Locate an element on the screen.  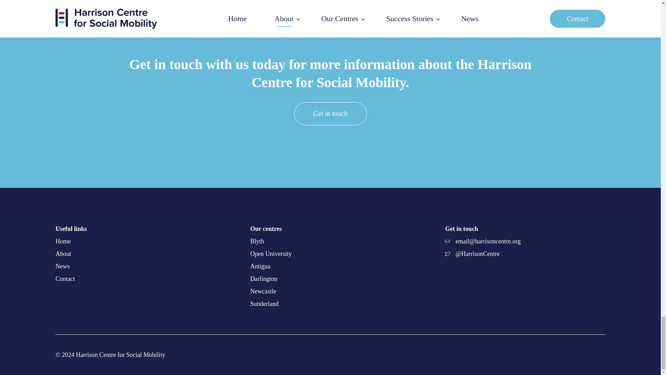
Antigua is located at coordinates (330, 266).